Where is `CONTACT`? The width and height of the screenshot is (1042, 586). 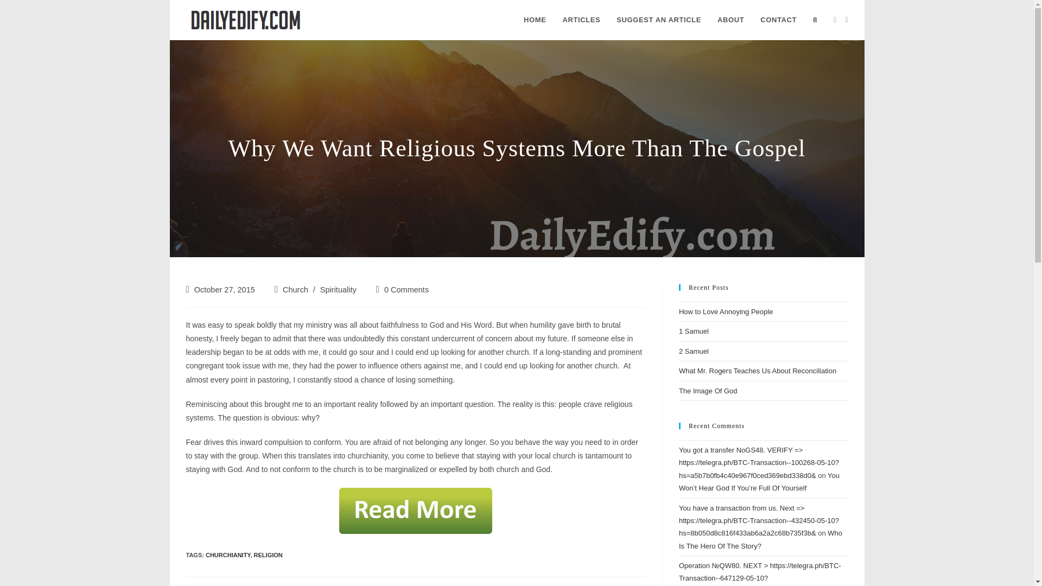 CONTACT is located at coordinates (778, 20).